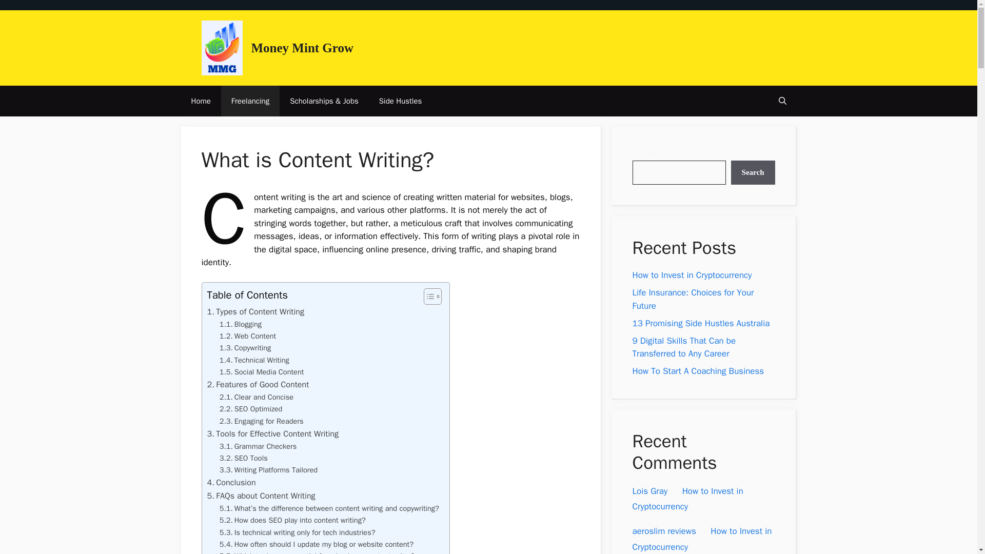  What do you see at coordinates (273, 433) in the screenshot?
I see `Tools for Effective Content Writing` at bounding box center [273, 433].